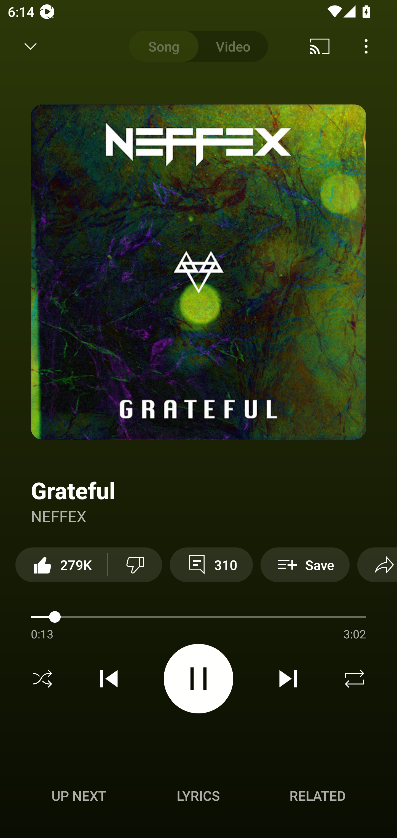  I want to click on Save Save to playlist, so click(305, 565).